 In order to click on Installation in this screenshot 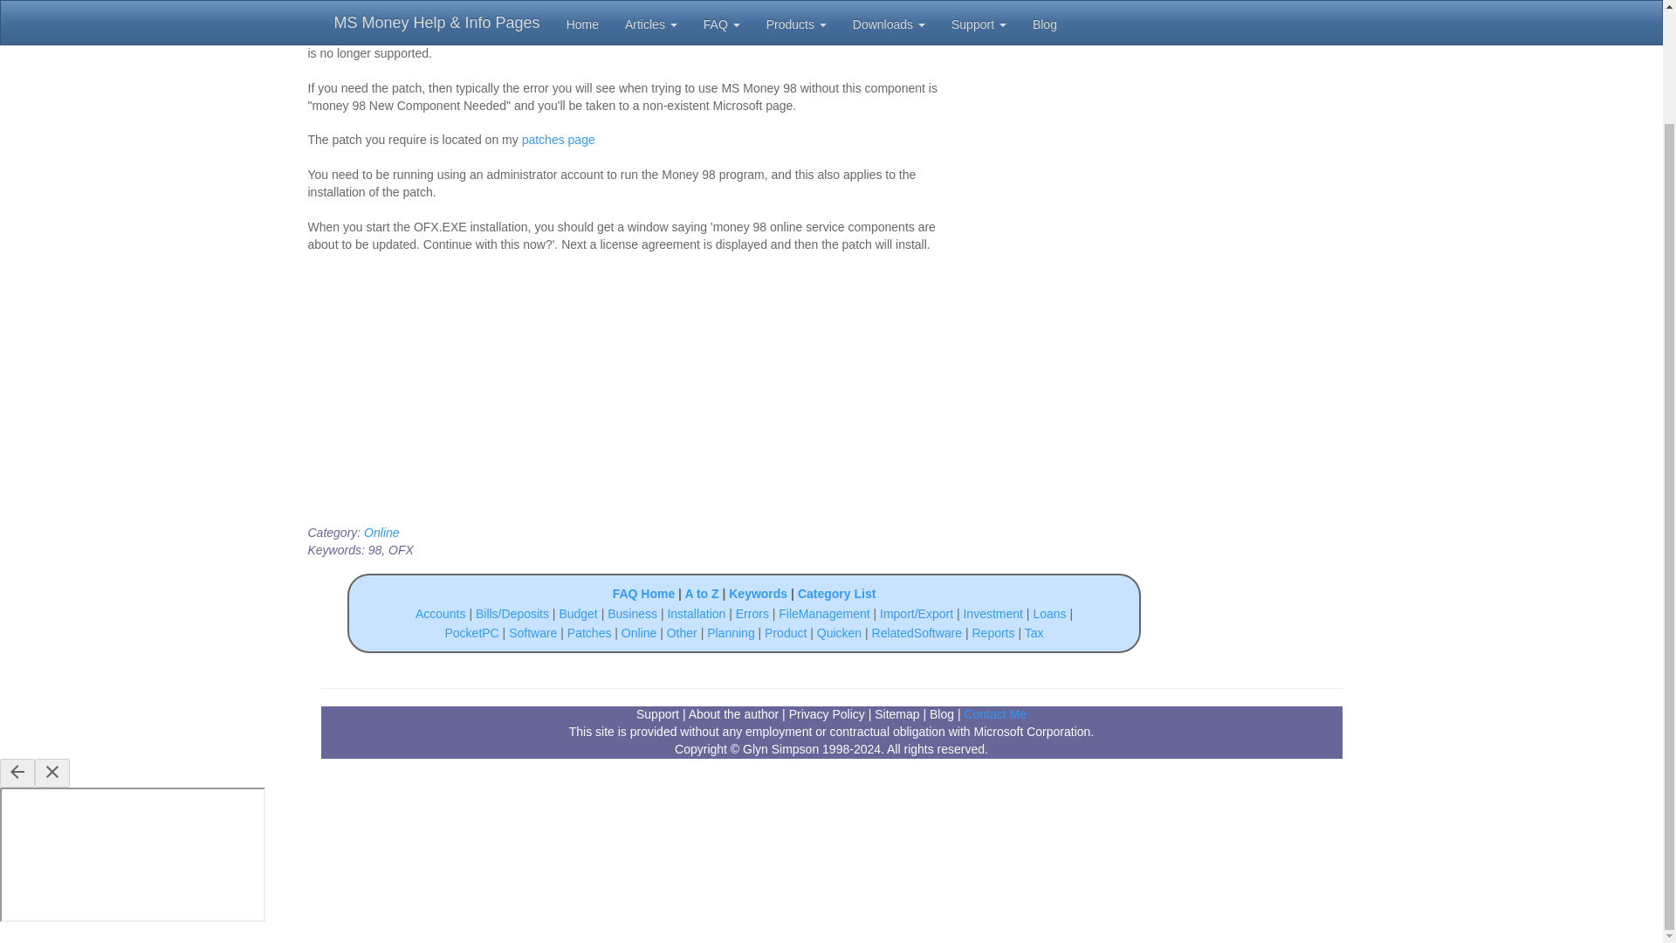, I will do `click(698, 613)`.